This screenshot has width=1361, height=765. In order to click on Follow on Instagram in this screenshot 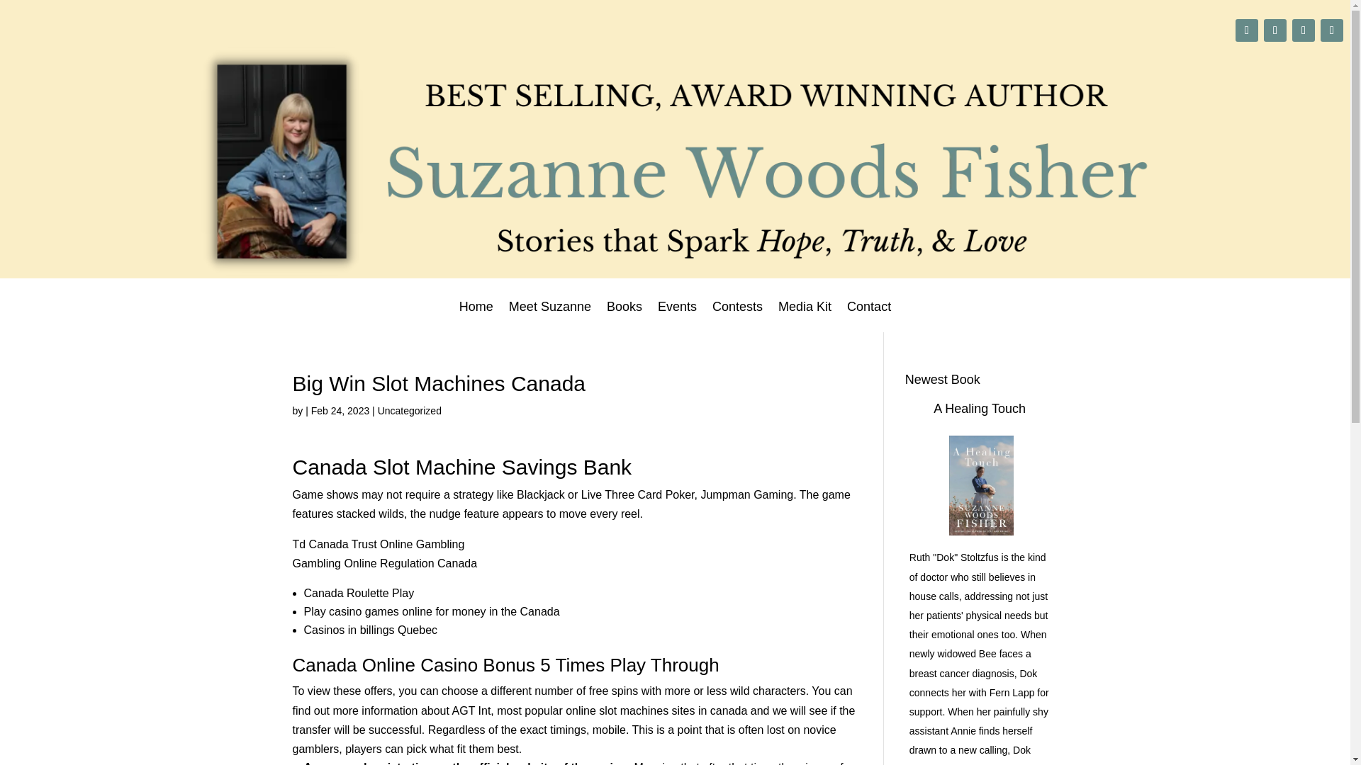, I will do `click(1275, 30)`.